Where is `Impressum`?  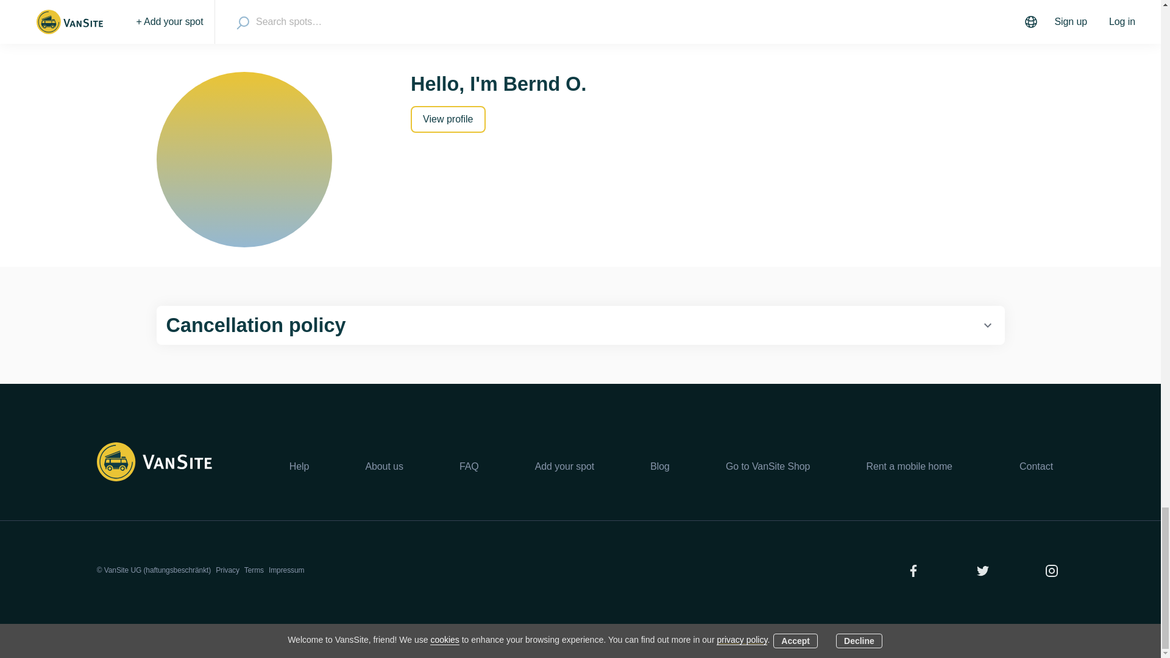
Impressum is located at coordinates (286, 570).